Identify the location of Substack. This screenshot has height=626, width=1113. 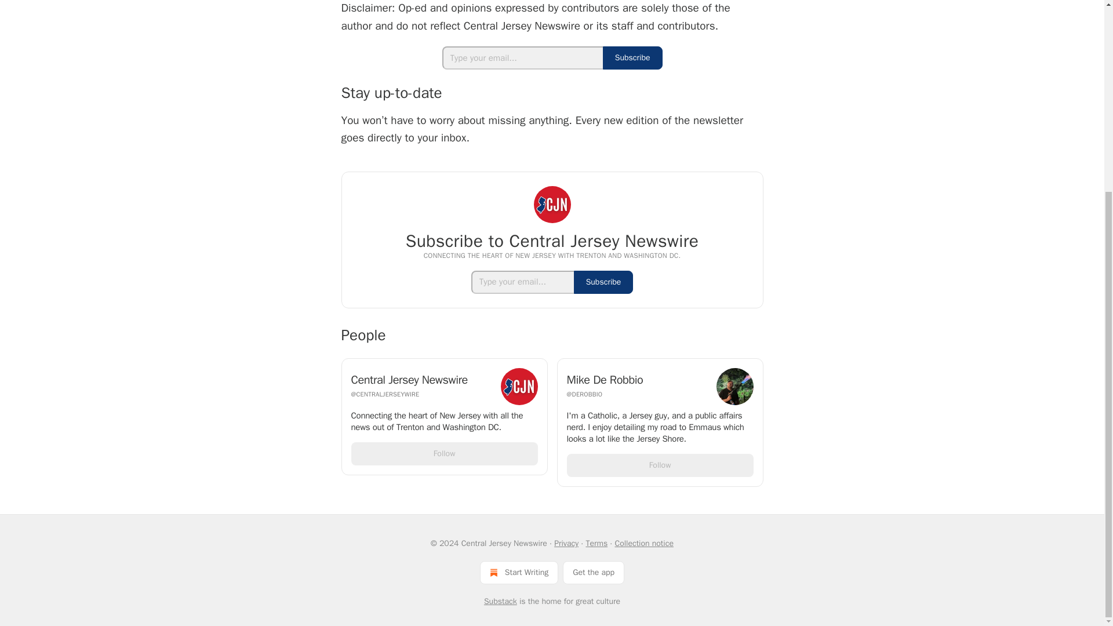
(501, 602).